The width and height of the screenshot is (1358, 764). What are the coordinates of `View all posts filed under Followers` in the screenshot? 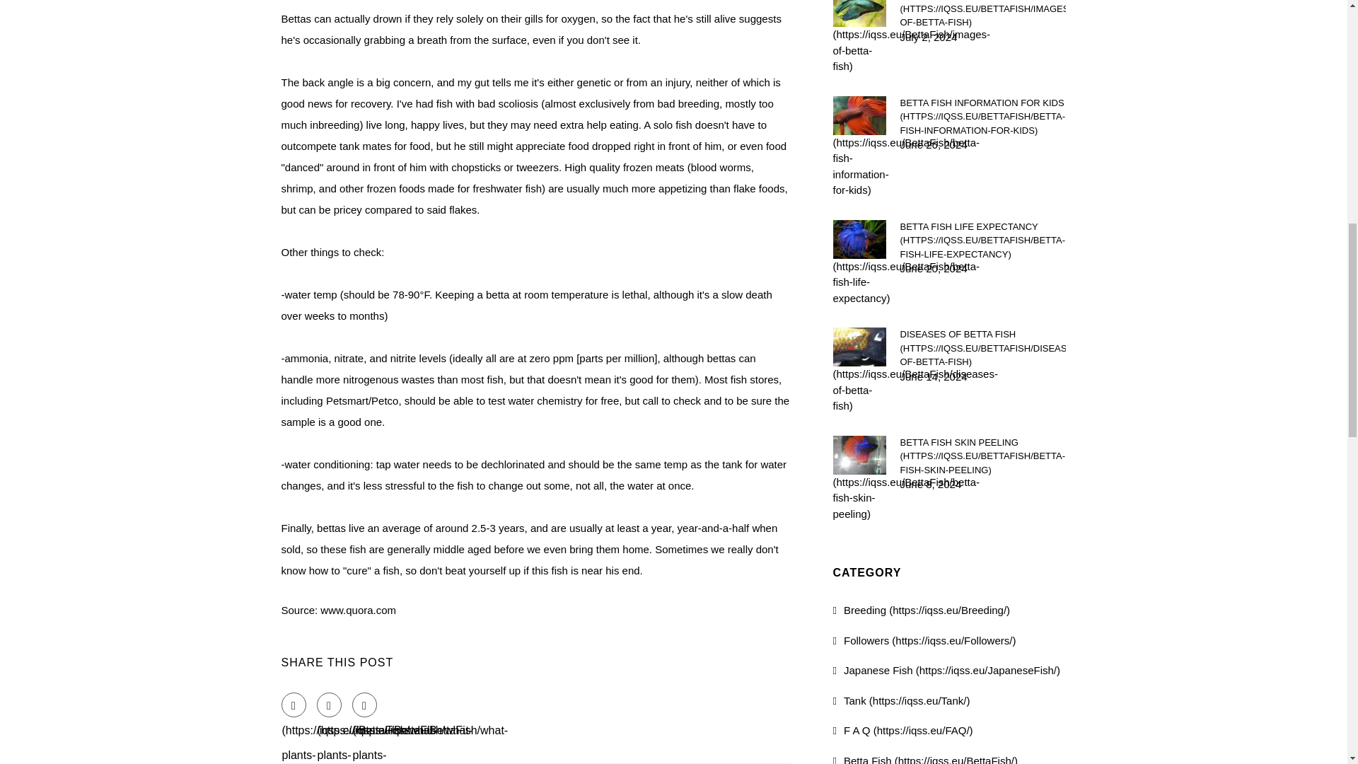 It's located at (924, 639).